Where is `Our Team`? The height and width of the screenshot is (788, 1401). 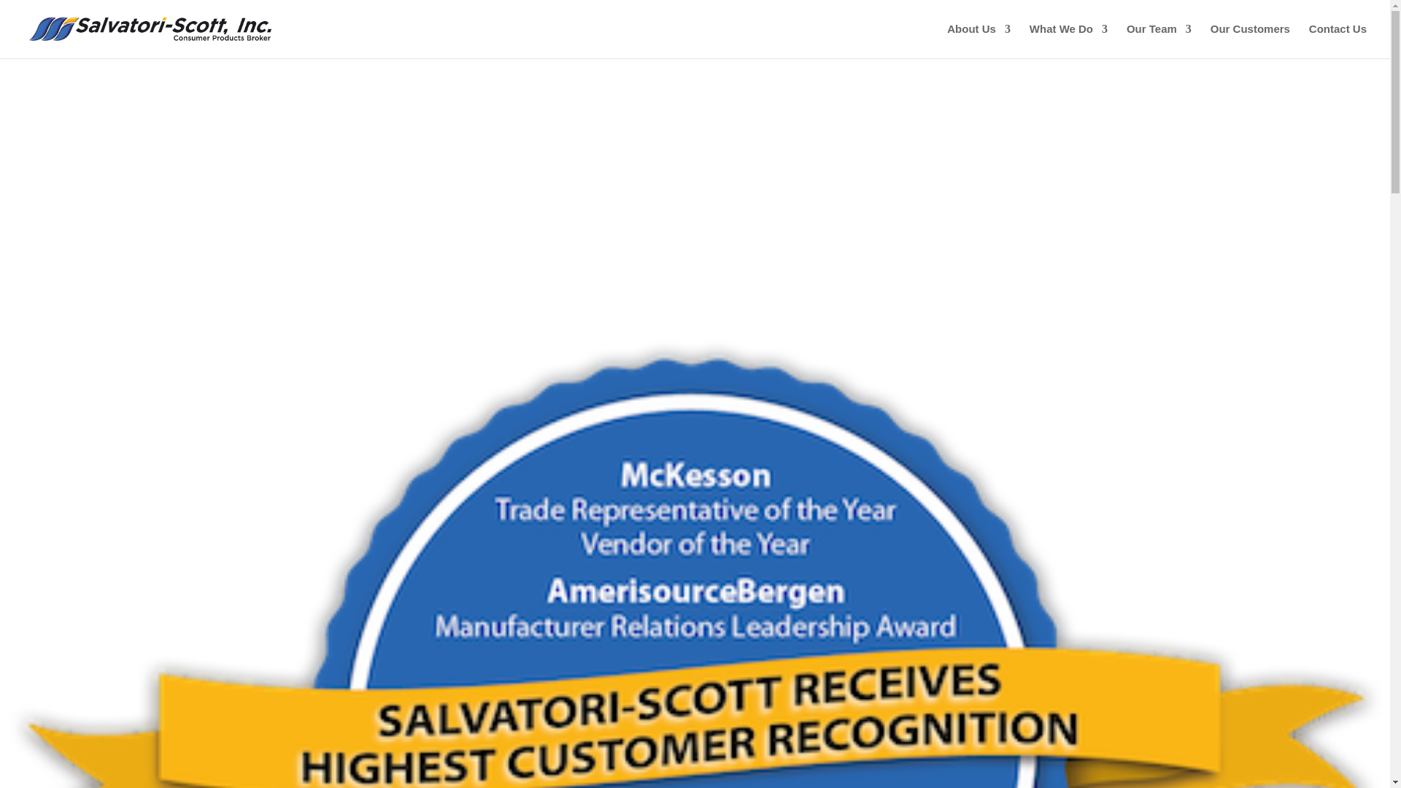
Our Team is located at coordinates (1159, 41).